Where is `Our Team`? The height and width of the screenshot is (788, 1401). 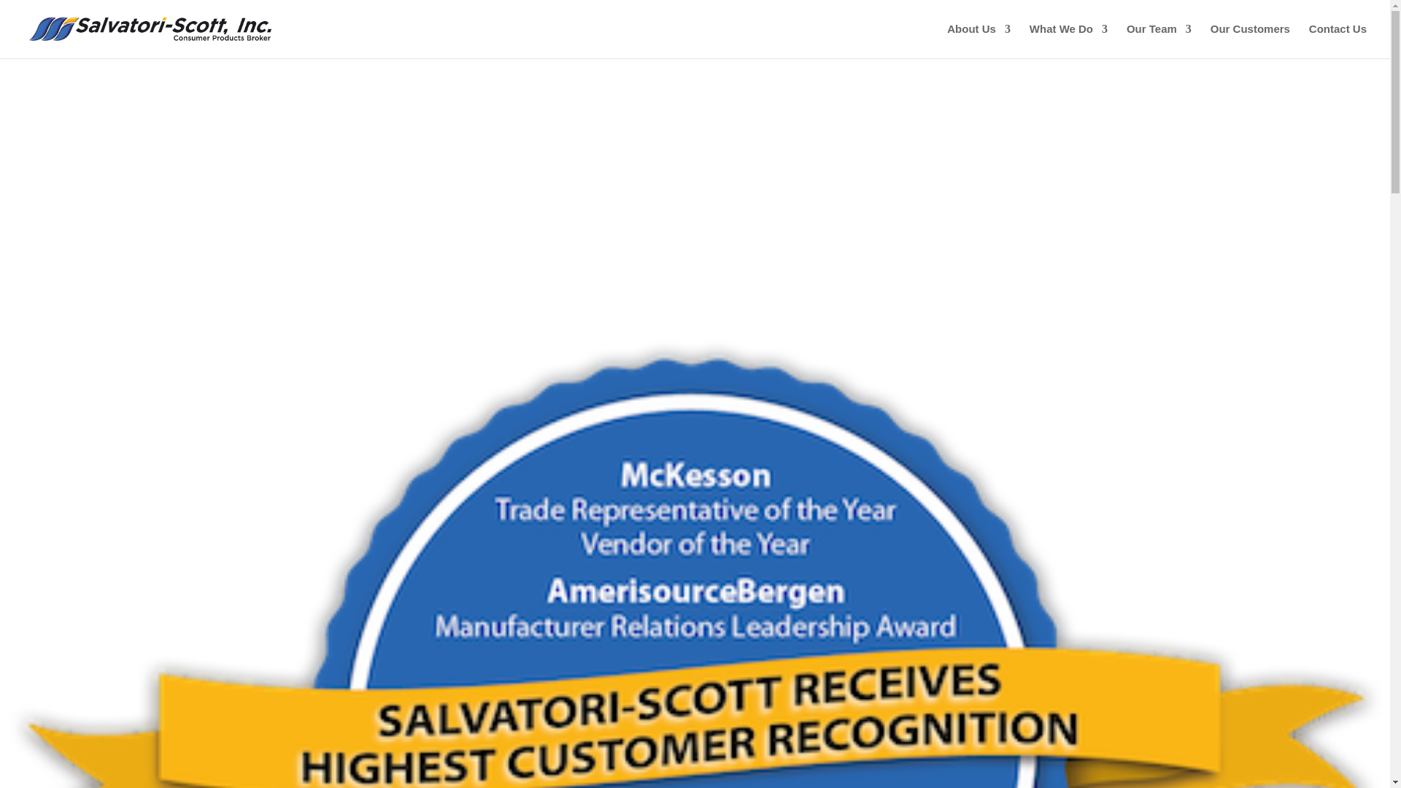
Our Team is located at coordinates (1159, 41).